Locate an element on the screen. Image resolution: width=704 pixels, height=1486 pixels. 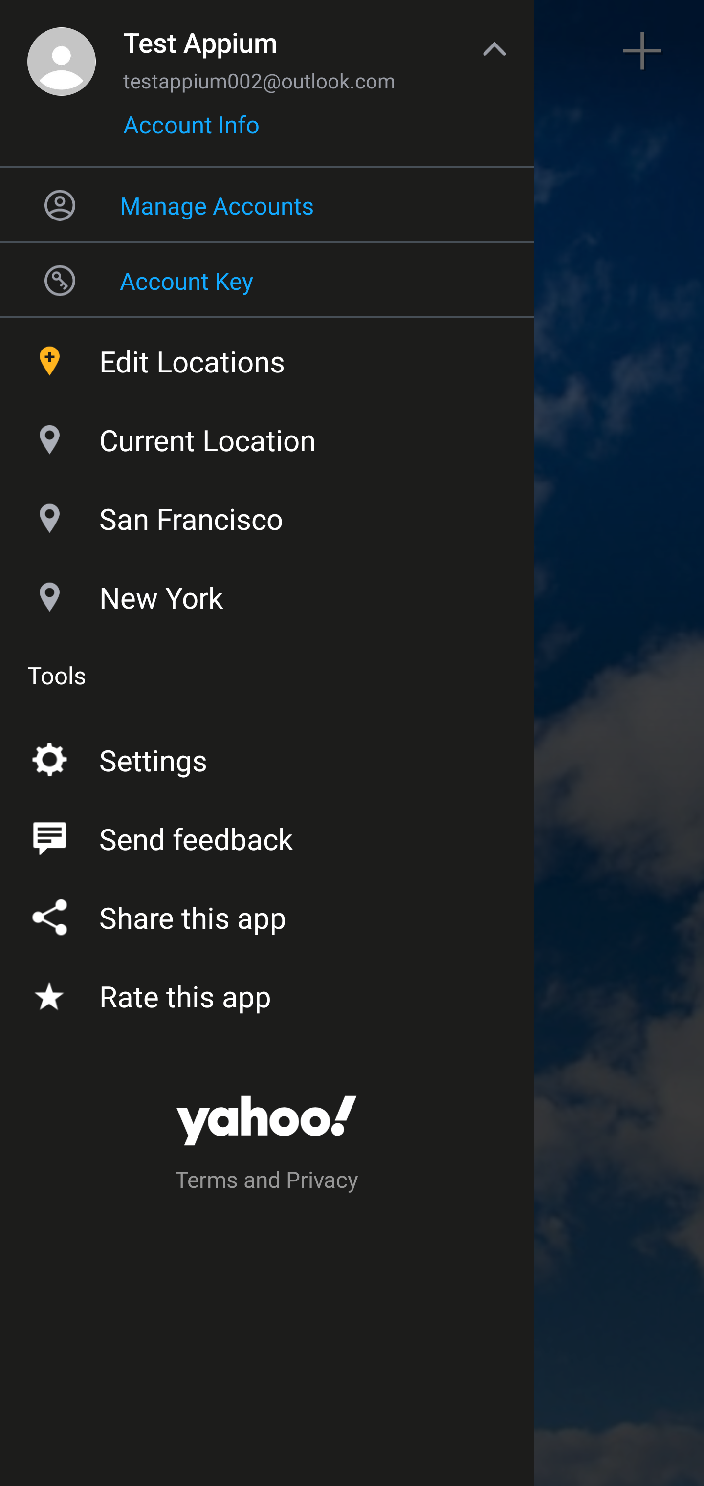
Account Info is located at coordinates (191, 131).